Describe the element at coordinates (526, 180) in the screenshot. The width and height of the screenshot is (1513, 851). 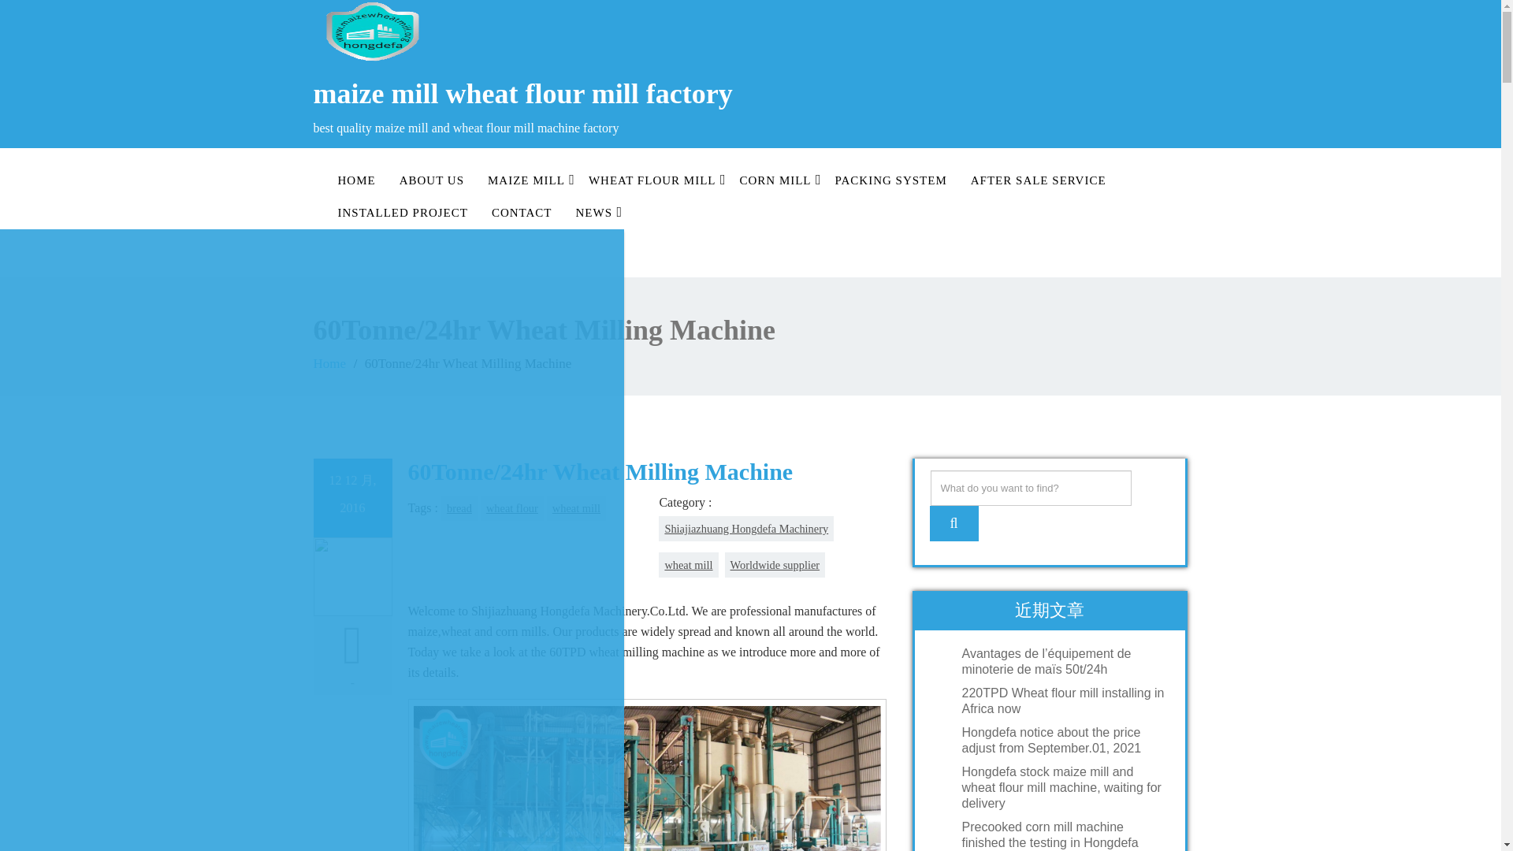
I see `MAIZE MILL` at that location.